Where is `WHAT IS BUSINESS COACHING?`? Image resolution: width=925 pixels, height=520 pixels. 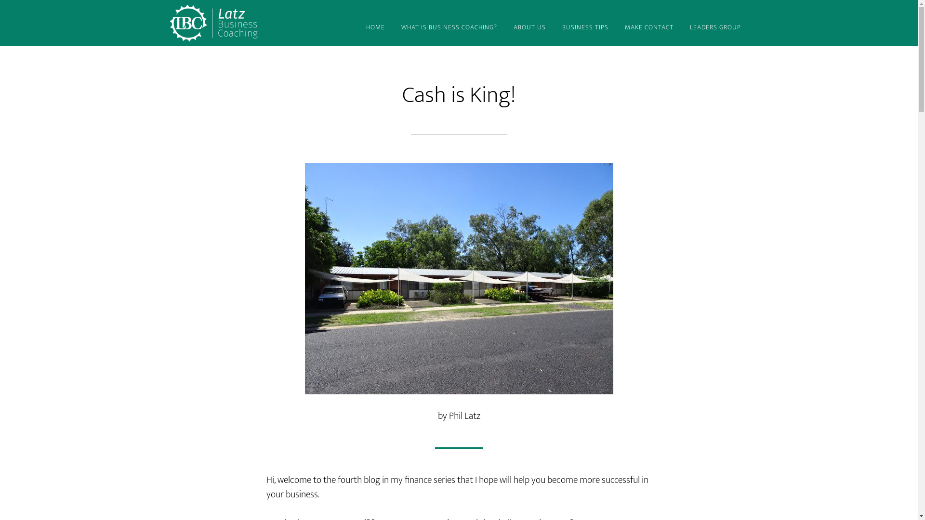 WHAT IS BUSINESS COACHING? is located at coordinates (449, 28).